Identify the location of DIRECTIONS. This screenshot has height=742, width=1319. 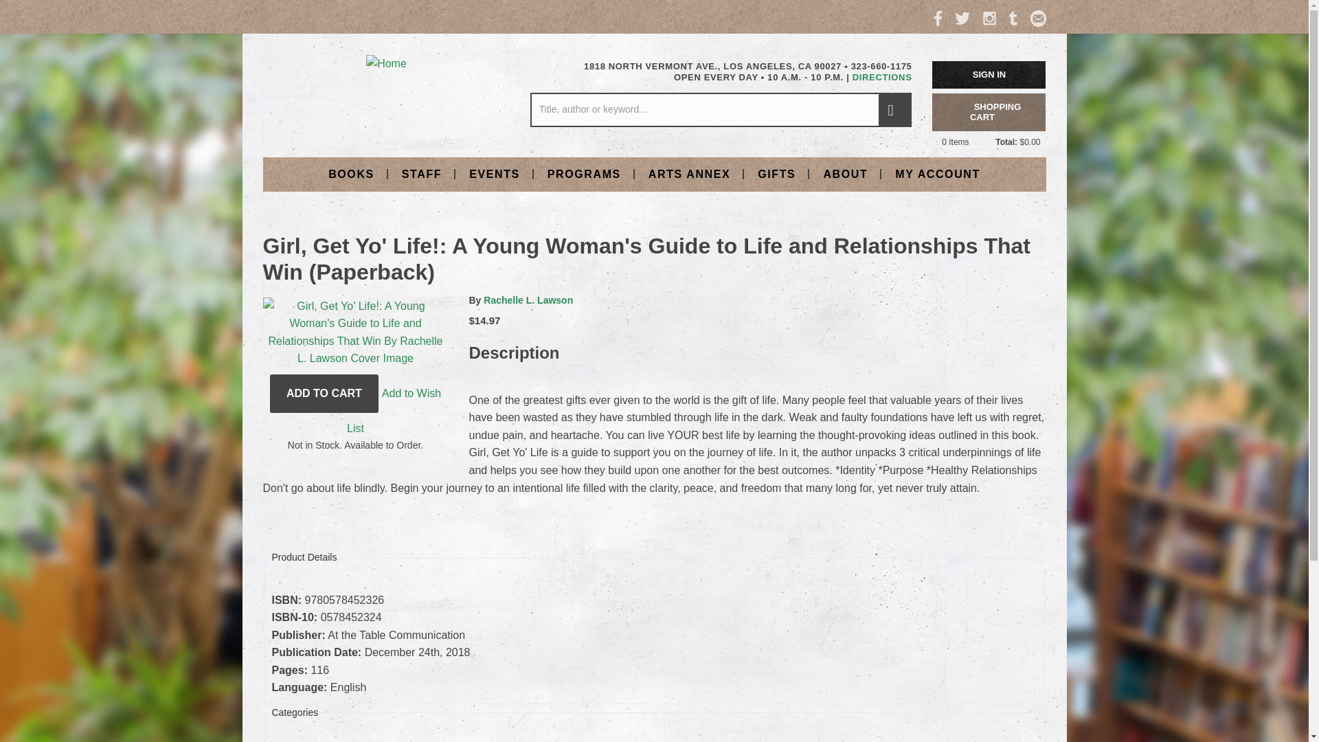
(882, 77).